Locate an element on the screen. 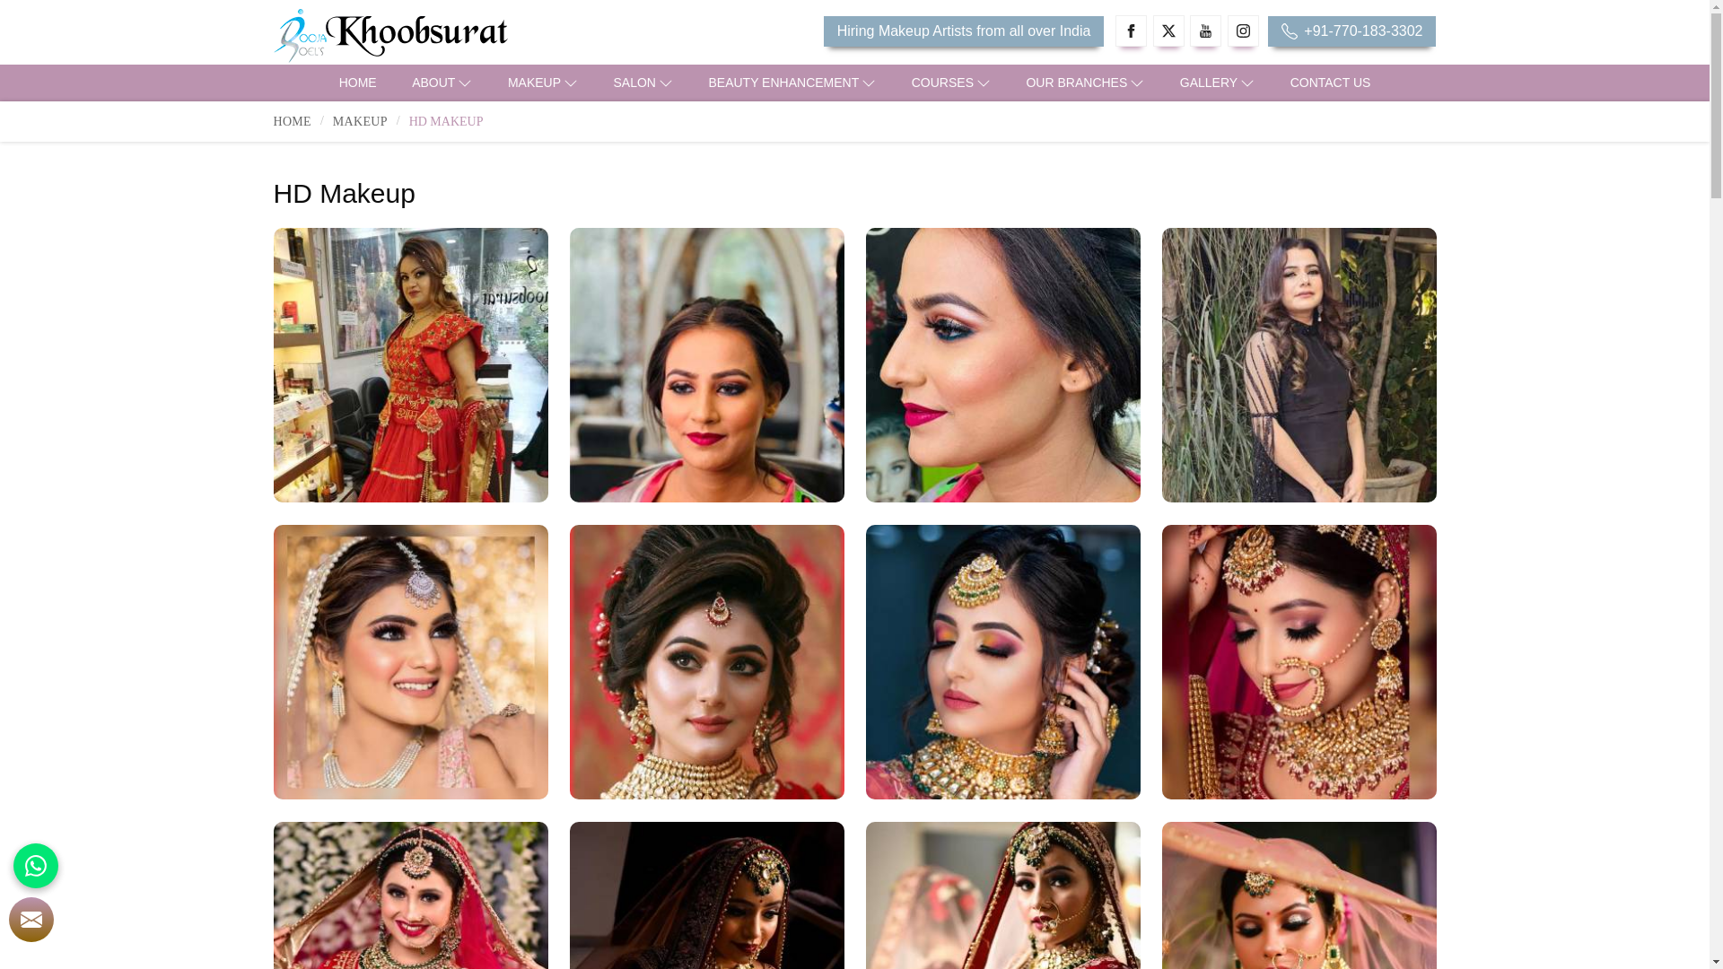 The width and height of the screenshot is (1723, 969). Makeup is located at coordinates (542, 83).